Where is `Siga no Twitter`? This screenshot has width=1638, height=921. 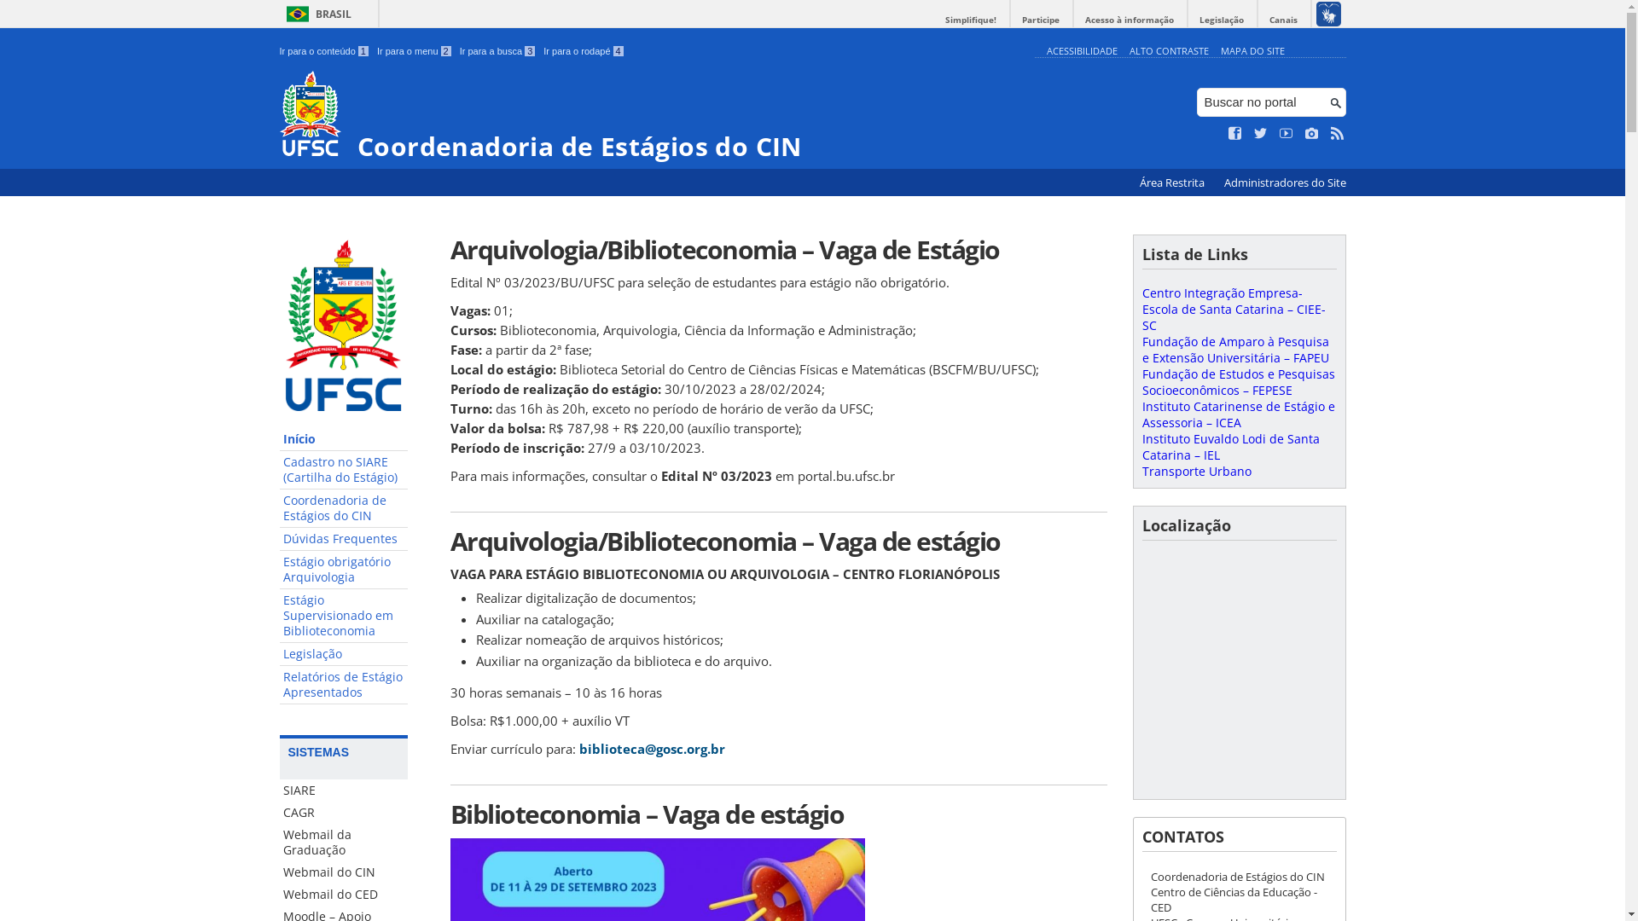
Siga no Twitter is located at coordinates (1261, 134).